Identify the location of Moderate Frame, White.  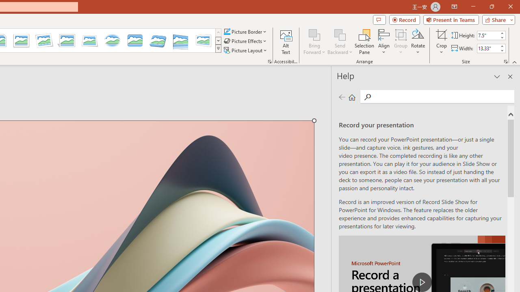
(21, 41).